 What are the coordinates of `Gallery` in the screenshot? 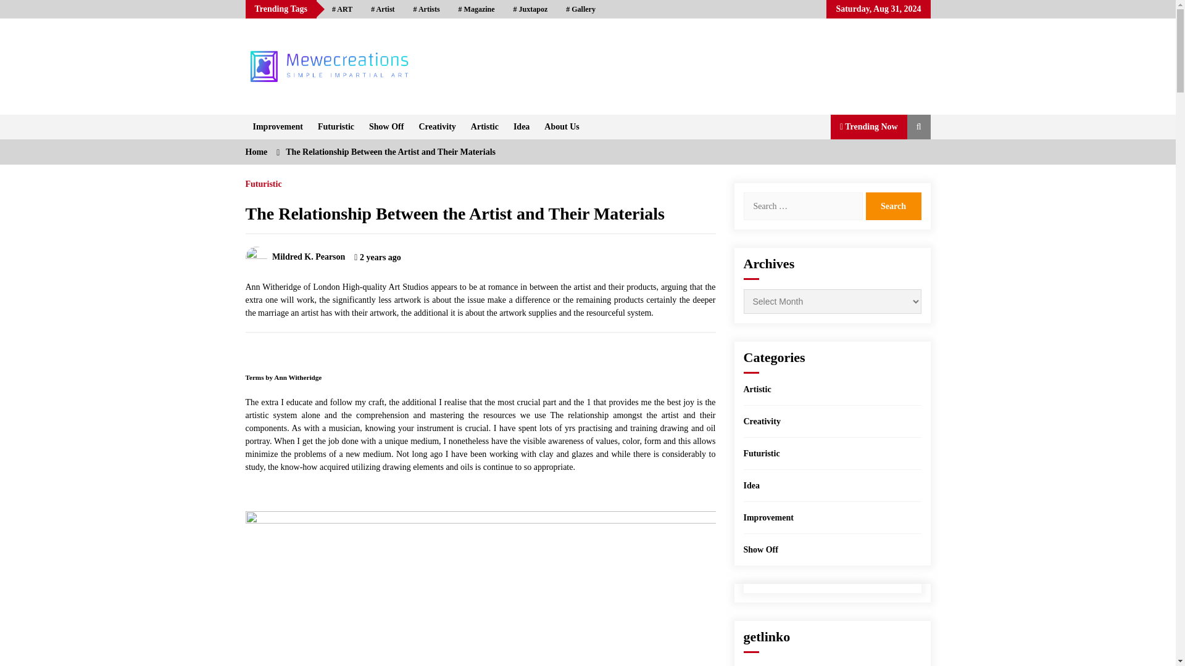 It's located at (580, 9).